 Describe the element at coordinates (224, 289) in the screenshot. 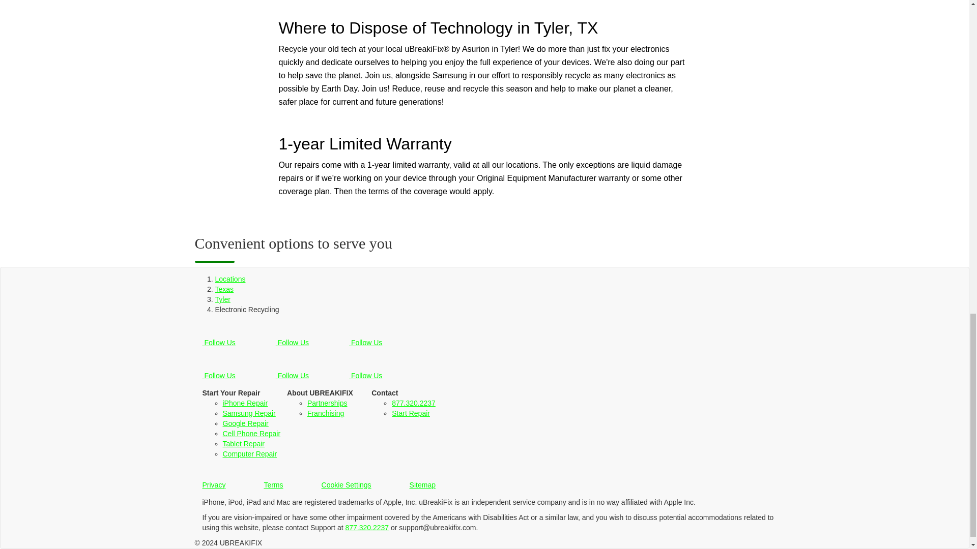

I see `Texas` at that location.